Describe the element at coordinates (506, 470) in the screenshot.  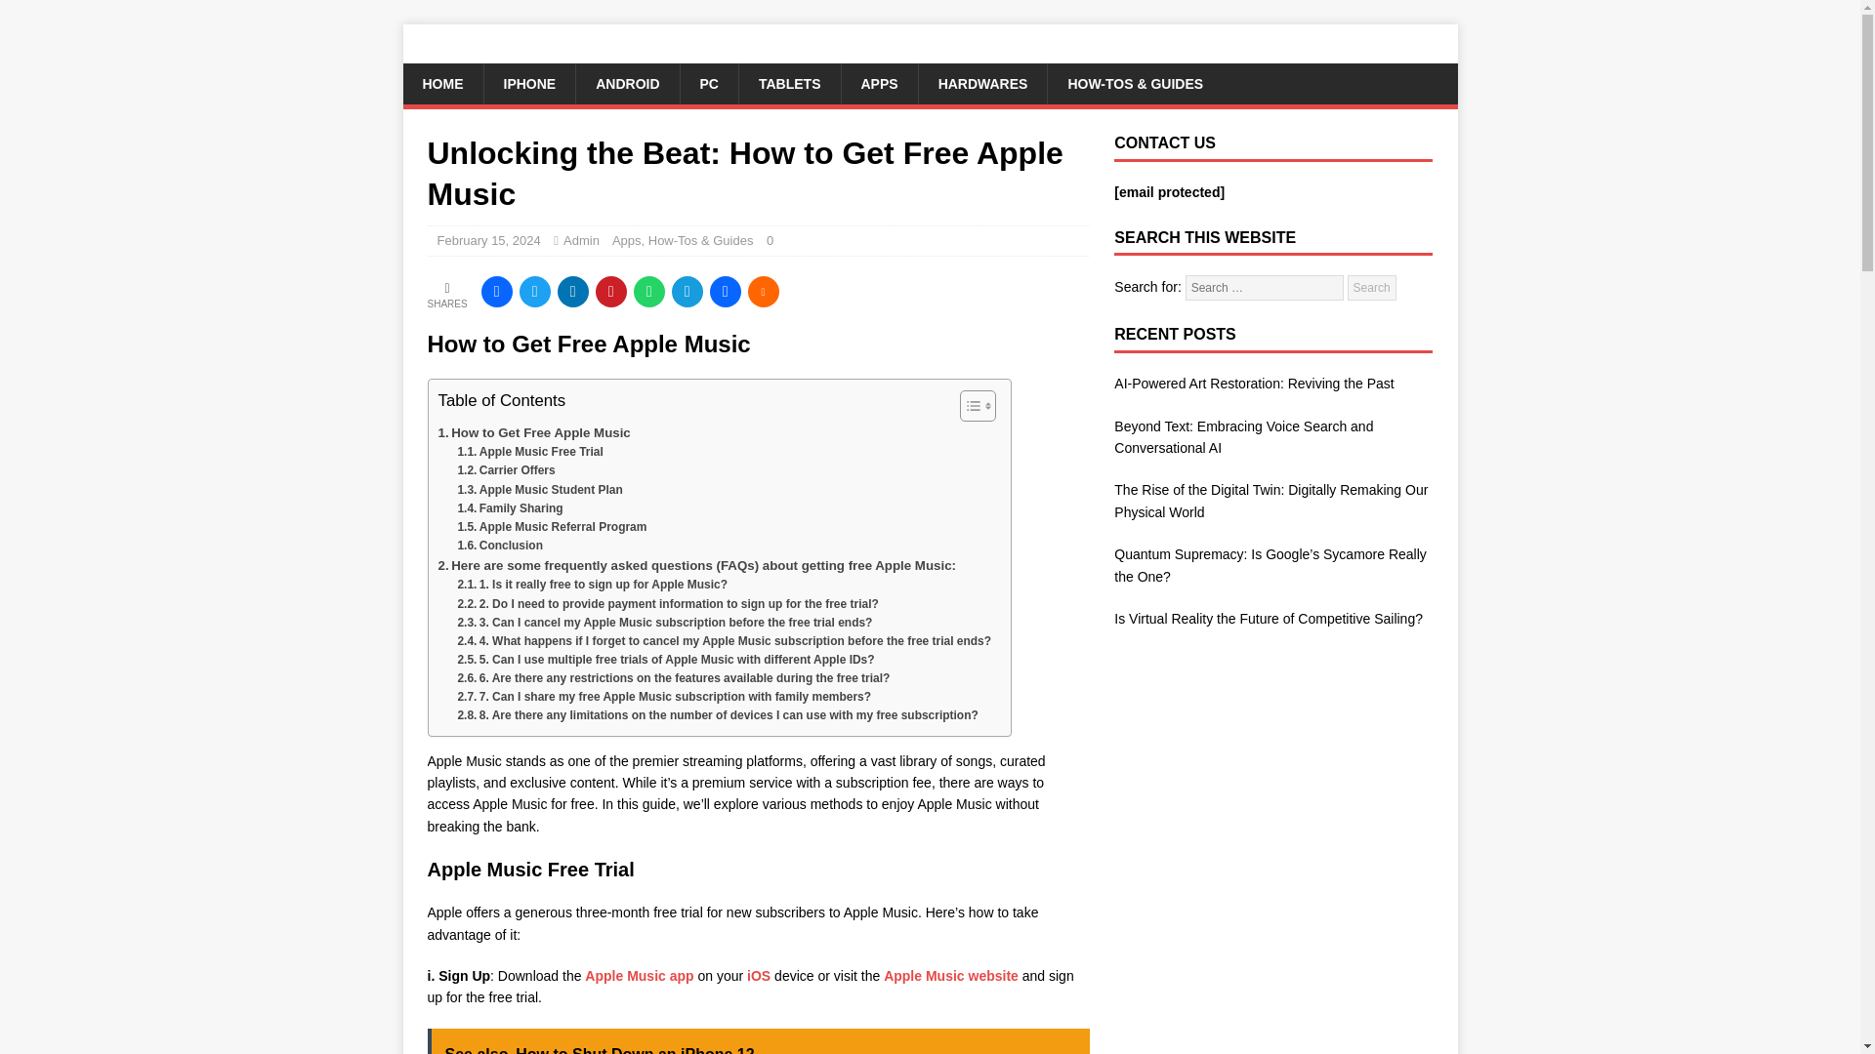
I see `Carrier Offers` at that location.